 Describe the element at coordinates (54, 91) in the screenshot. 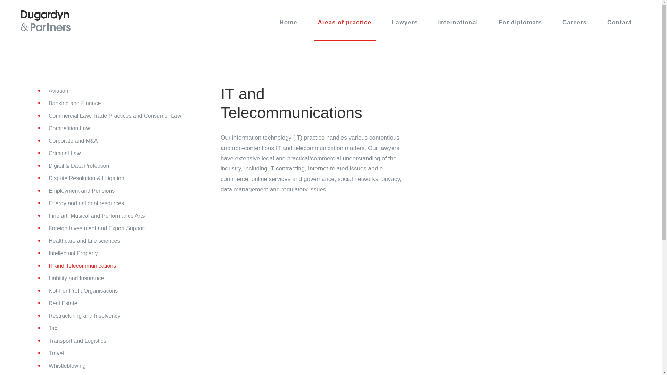

I see `Aviation` at that location.